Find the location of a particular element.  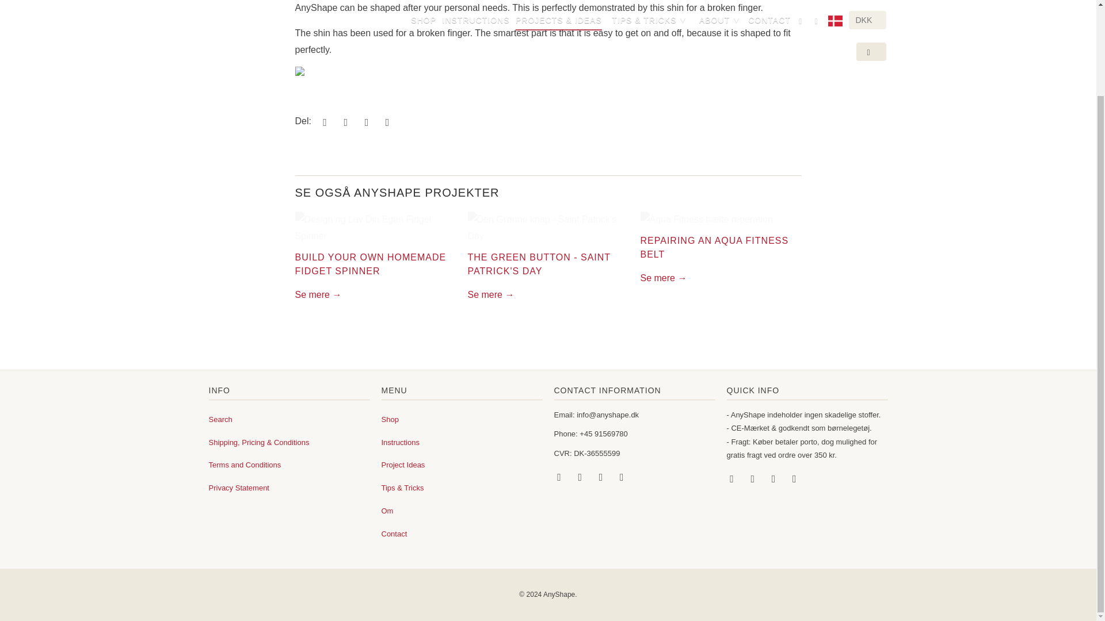

Send en Email til en ven is located at coordinates (386, 122).